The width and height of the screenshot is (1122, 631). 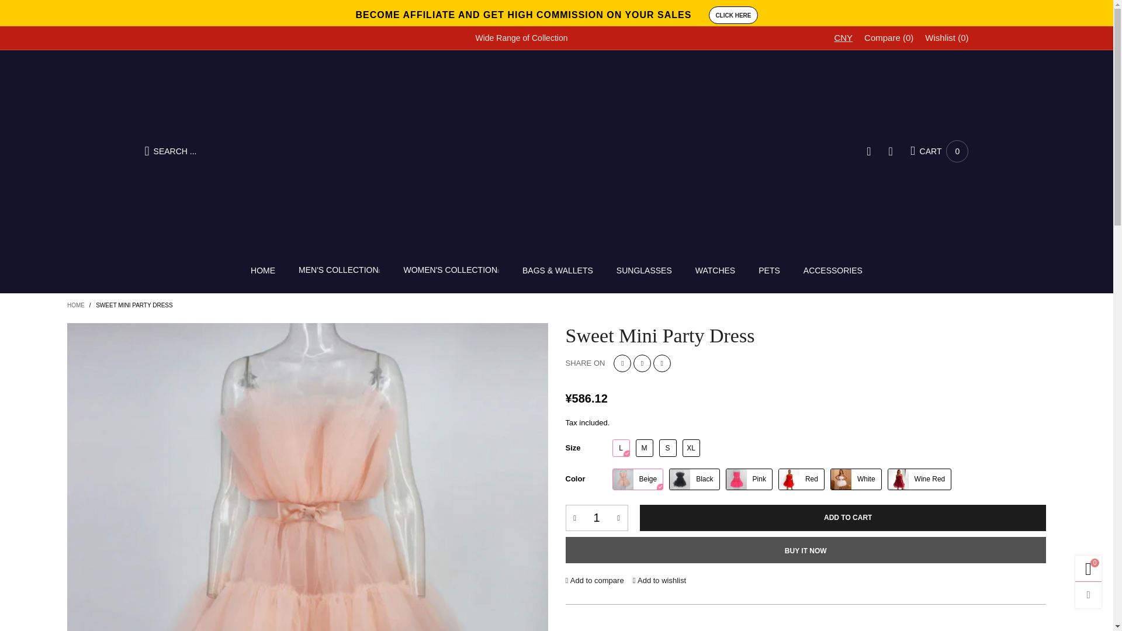 I want to click on Search ..., so click(x=596, y=518).